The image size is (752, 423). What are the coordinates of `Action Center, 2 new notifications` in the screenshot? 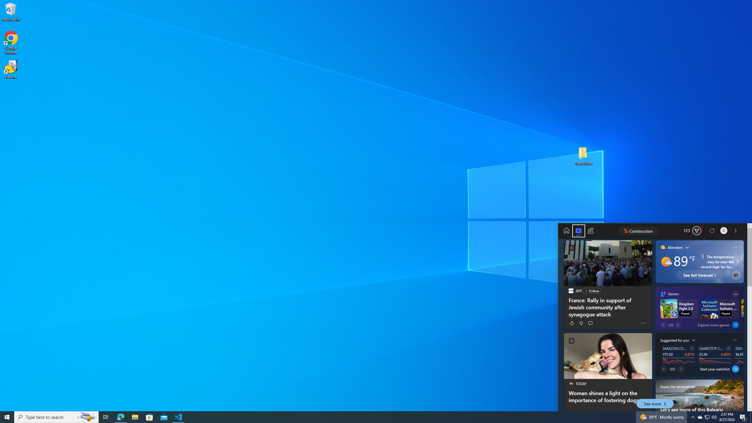 It's located at (179, 417).